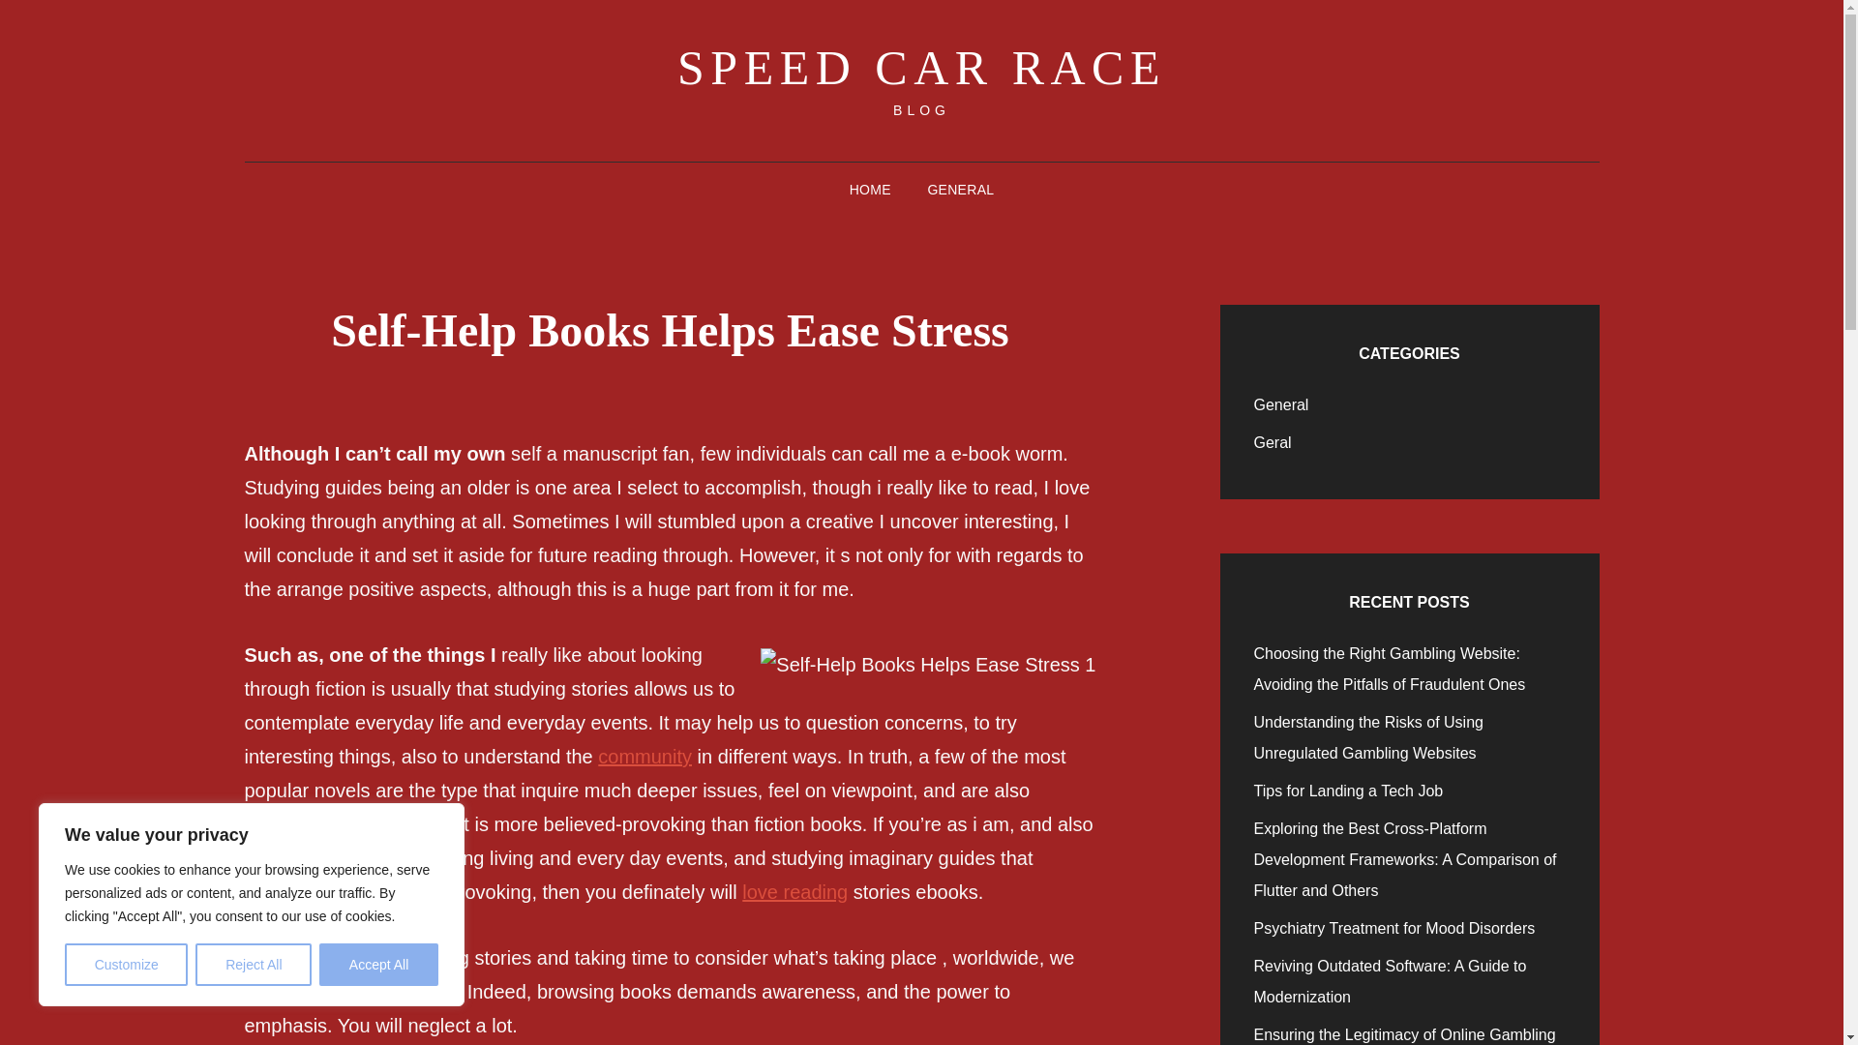  Describe the element at coordinates (870, 190) in the screenshot. I see `HOME` at that location.